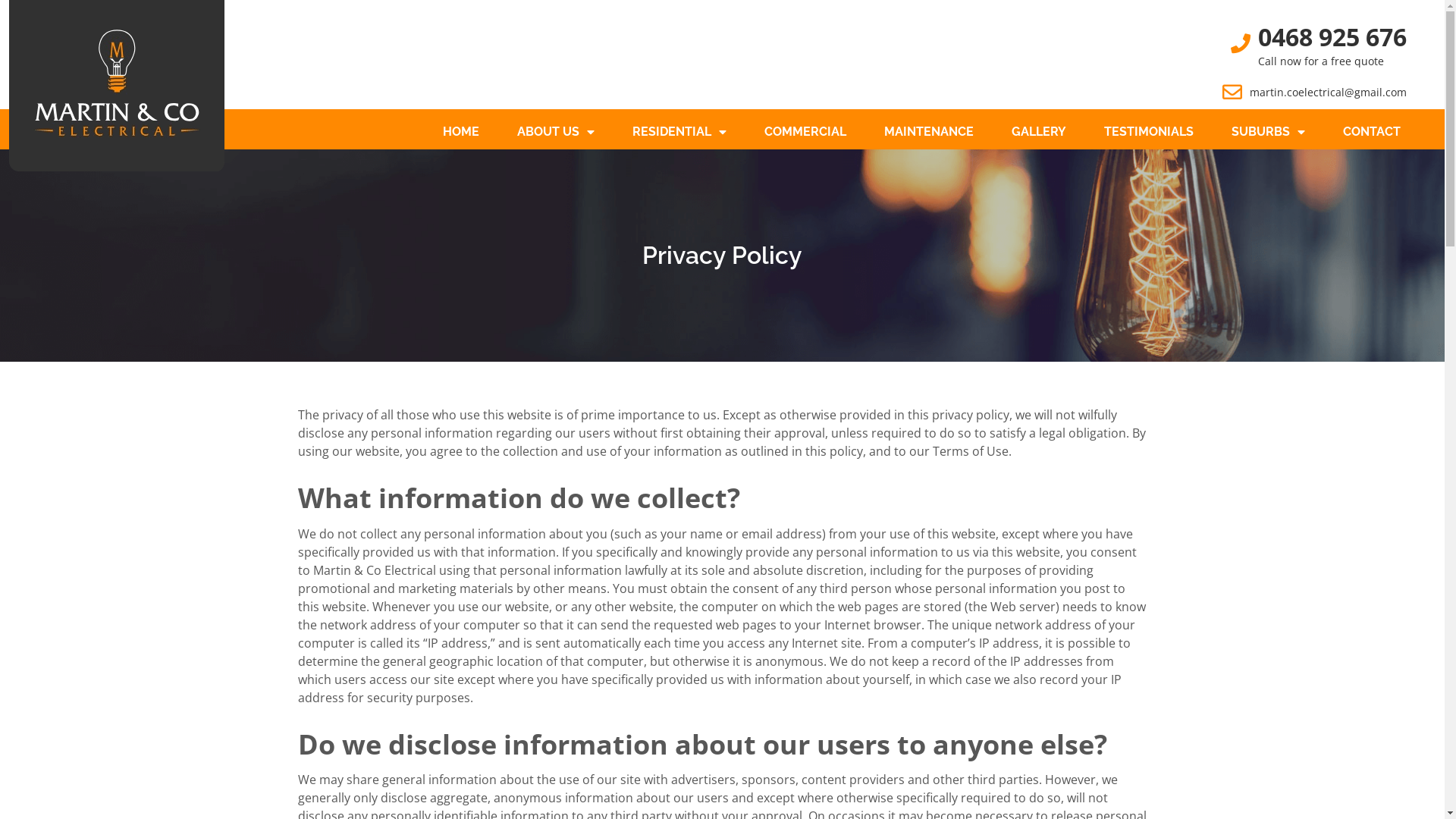  What do you see at coordinates (1332, 36) in the screenshot?
I see `0468 925 676` at bounding box center [1332, 36].